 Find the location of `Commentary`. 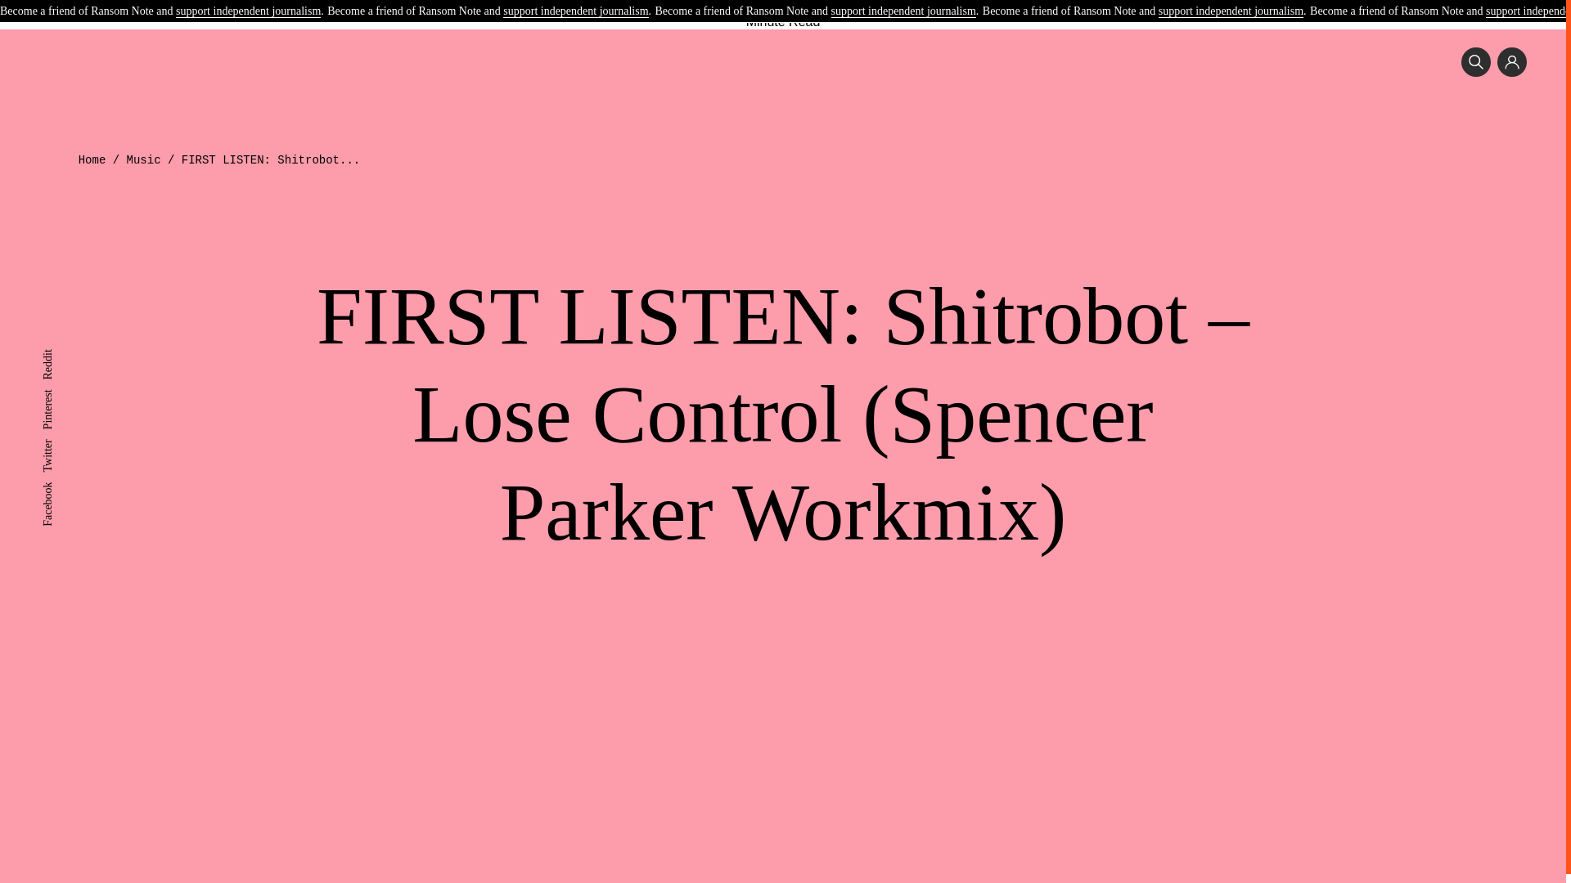

Commentary is located at coordinates (857, 3).